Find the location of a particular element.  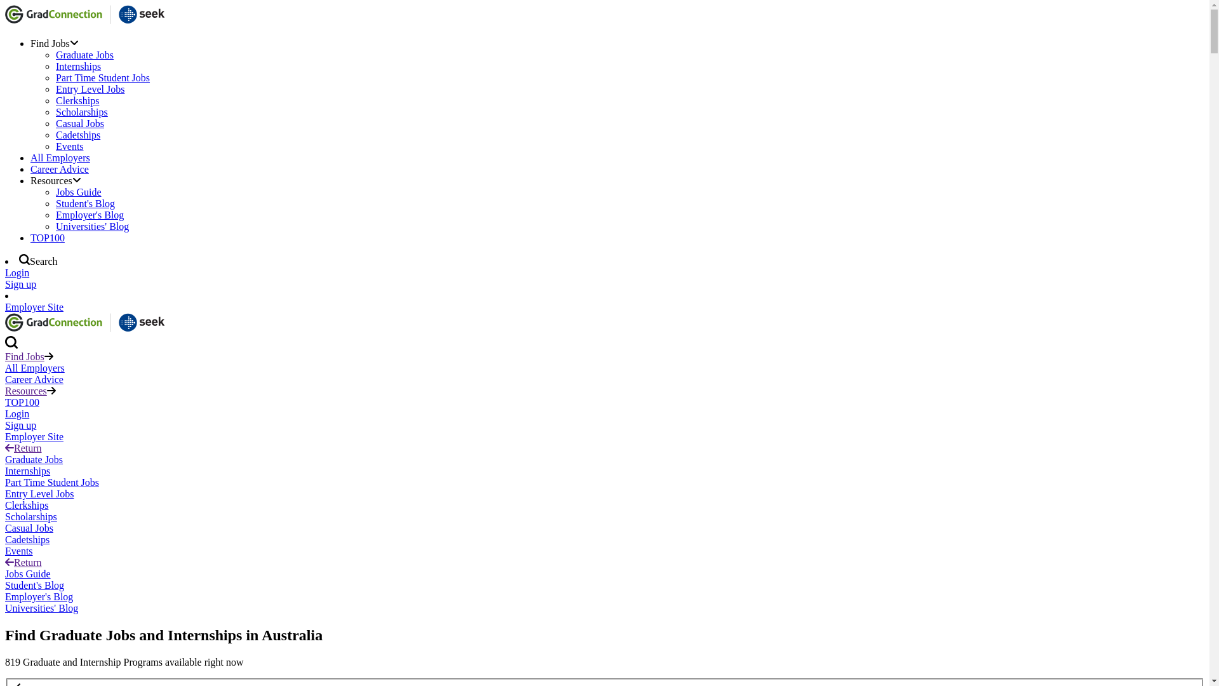

Jobs Guide is located at coordinates (28, 574).